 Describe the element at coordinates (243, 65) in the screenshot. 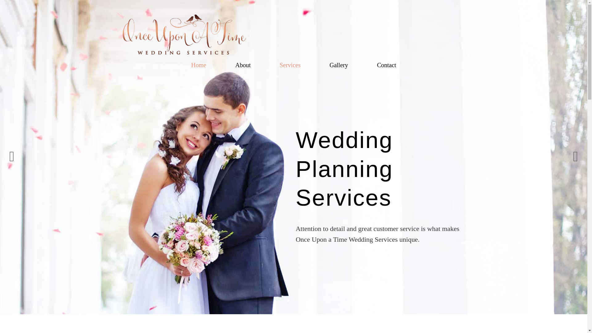

I see `About` at that location.